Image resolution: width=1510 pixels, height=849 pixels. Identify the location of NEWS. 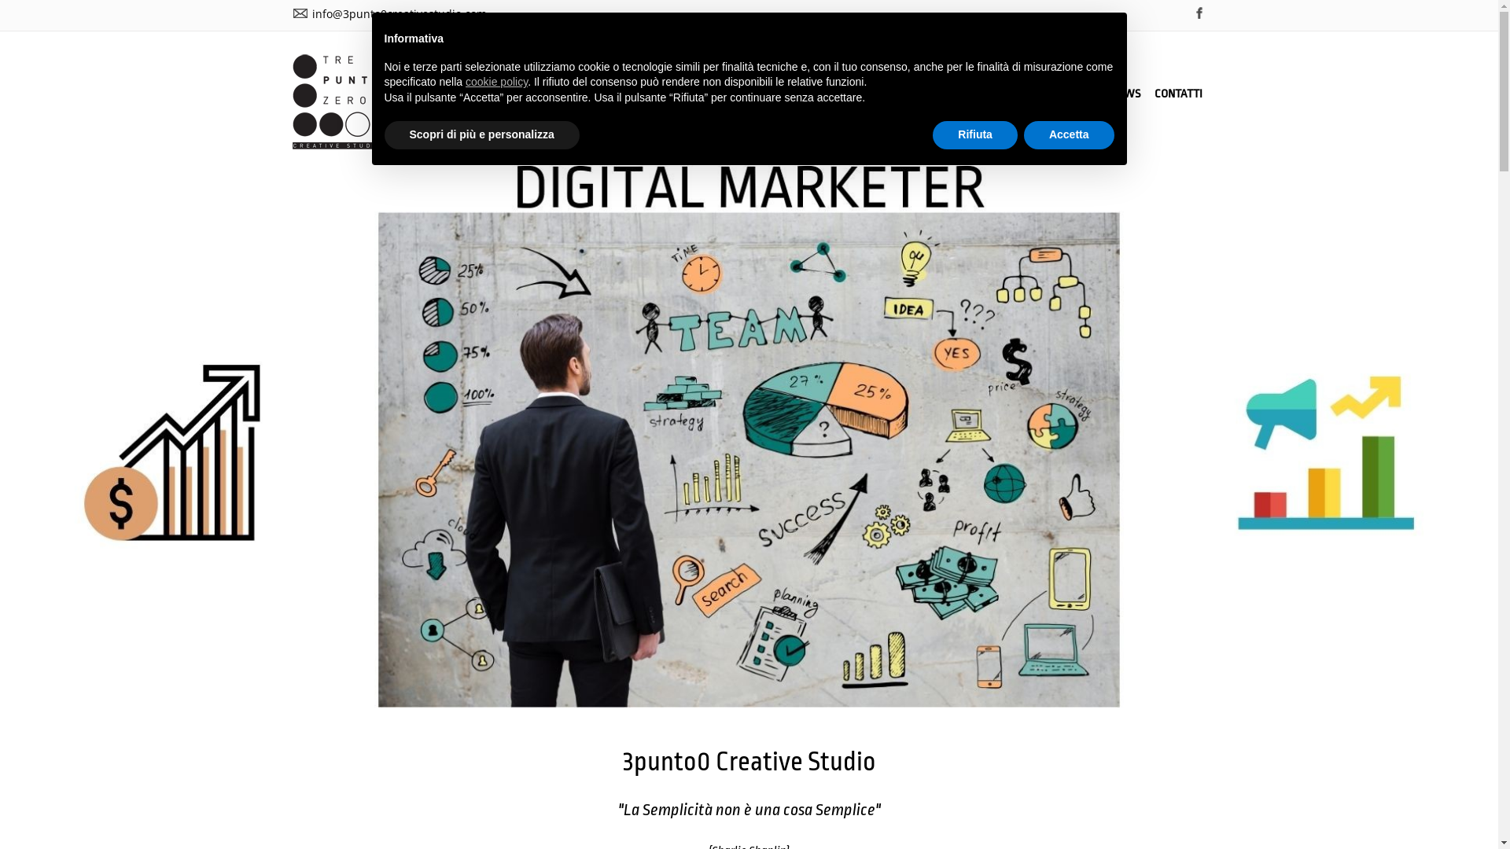
(1125, 94).